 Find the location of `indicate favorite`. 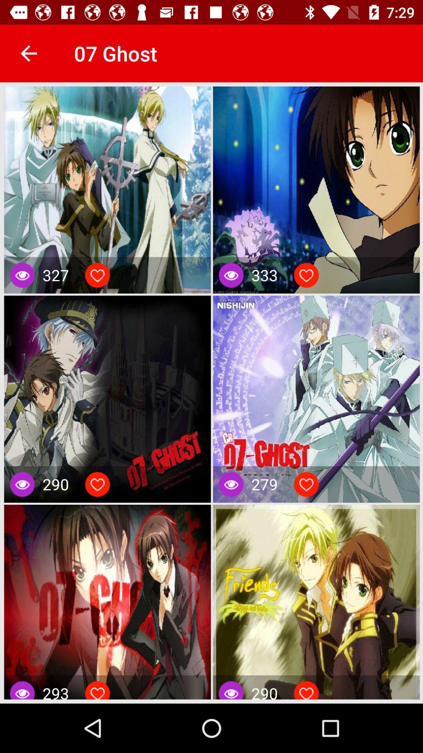

indicate favorite is located at coordinates (98, 484).